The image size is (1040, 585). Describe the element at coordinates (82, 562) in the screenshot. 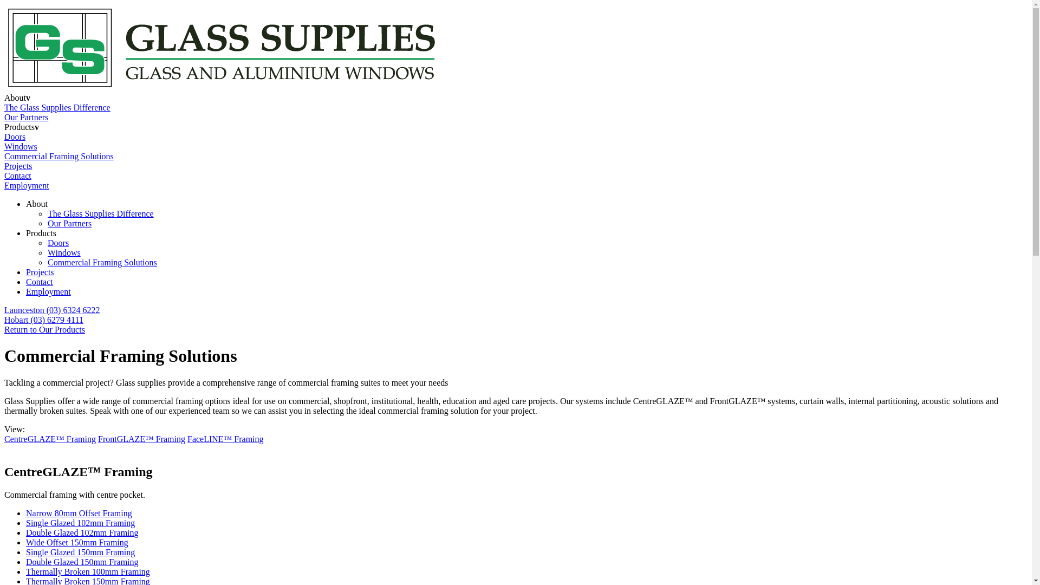

I see `Double Glazed 150mm Framing` at that location.